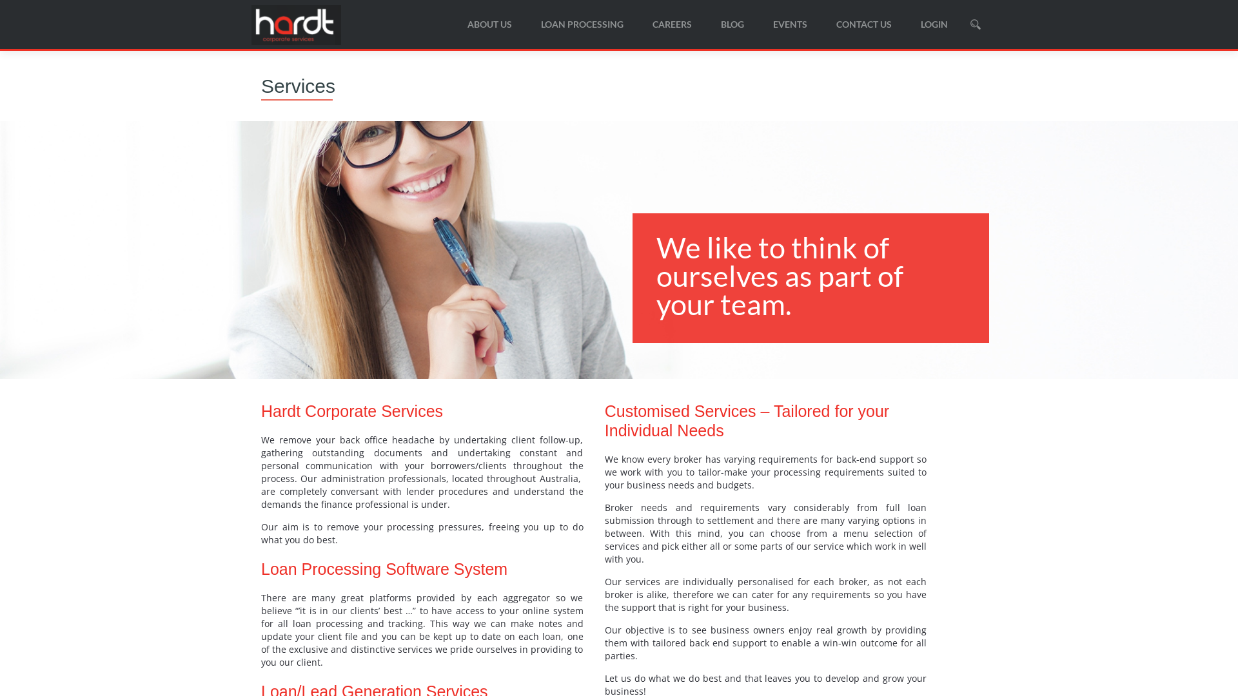  Describe the element at coordinates (732, 24) in the screenshot. I see `BLOG` at that location.